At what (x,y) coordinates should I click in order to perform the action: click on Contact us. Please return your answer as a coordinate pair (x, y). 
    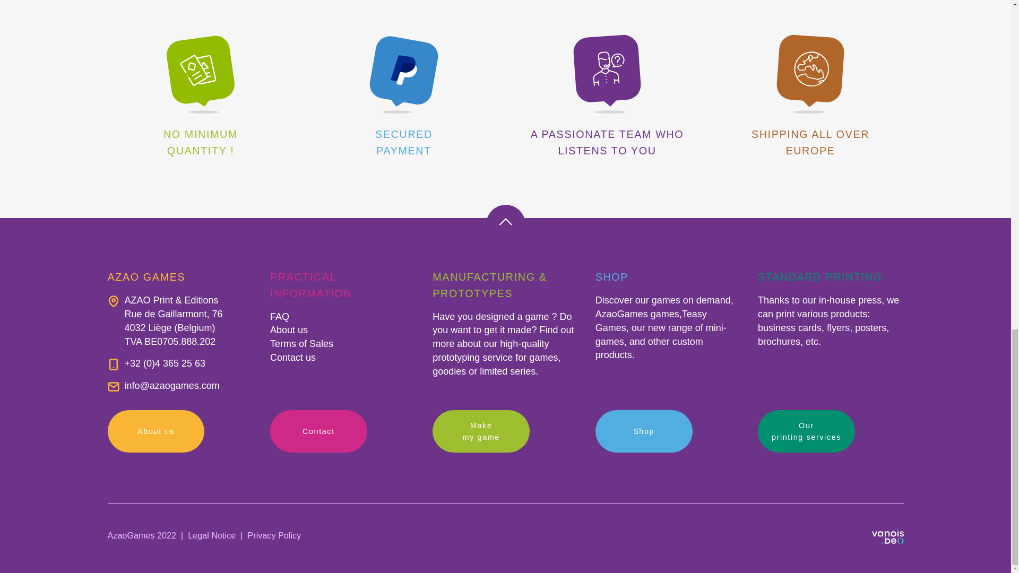
    Looking at the image, I should click on (293, 358).